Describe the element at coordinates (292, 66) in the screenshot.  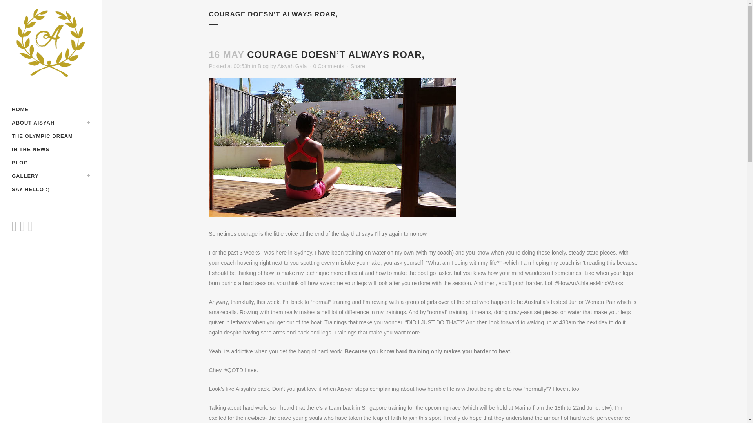
I see `Aisyah Gala` at that location.